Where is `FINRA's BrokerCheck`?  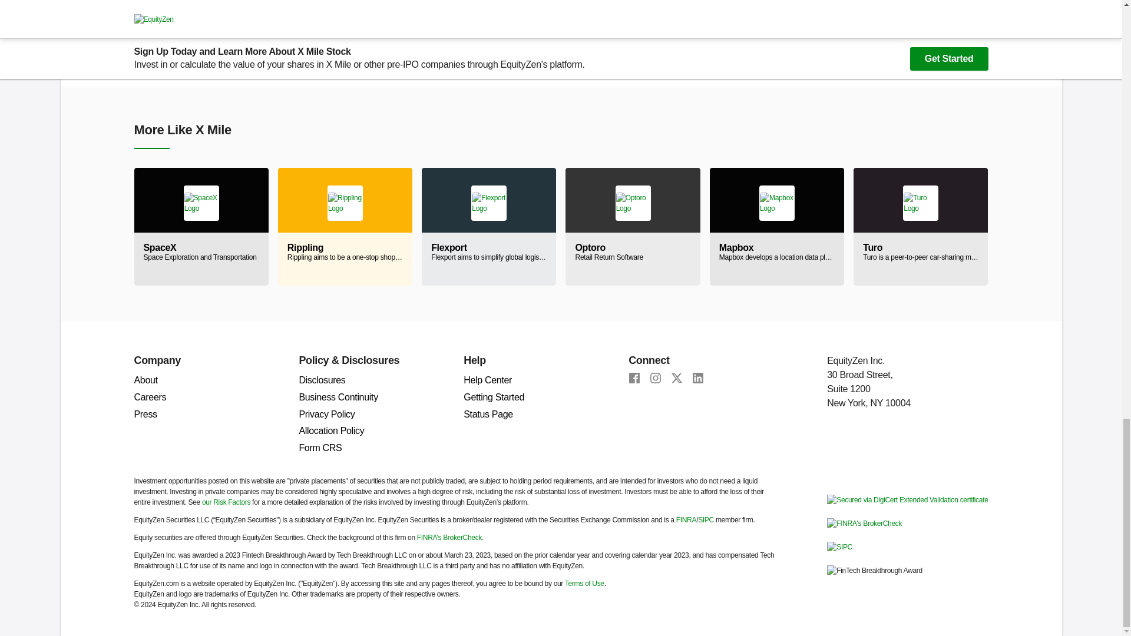
FINRA's BrokerCheck is located at coordinates (864, 523).